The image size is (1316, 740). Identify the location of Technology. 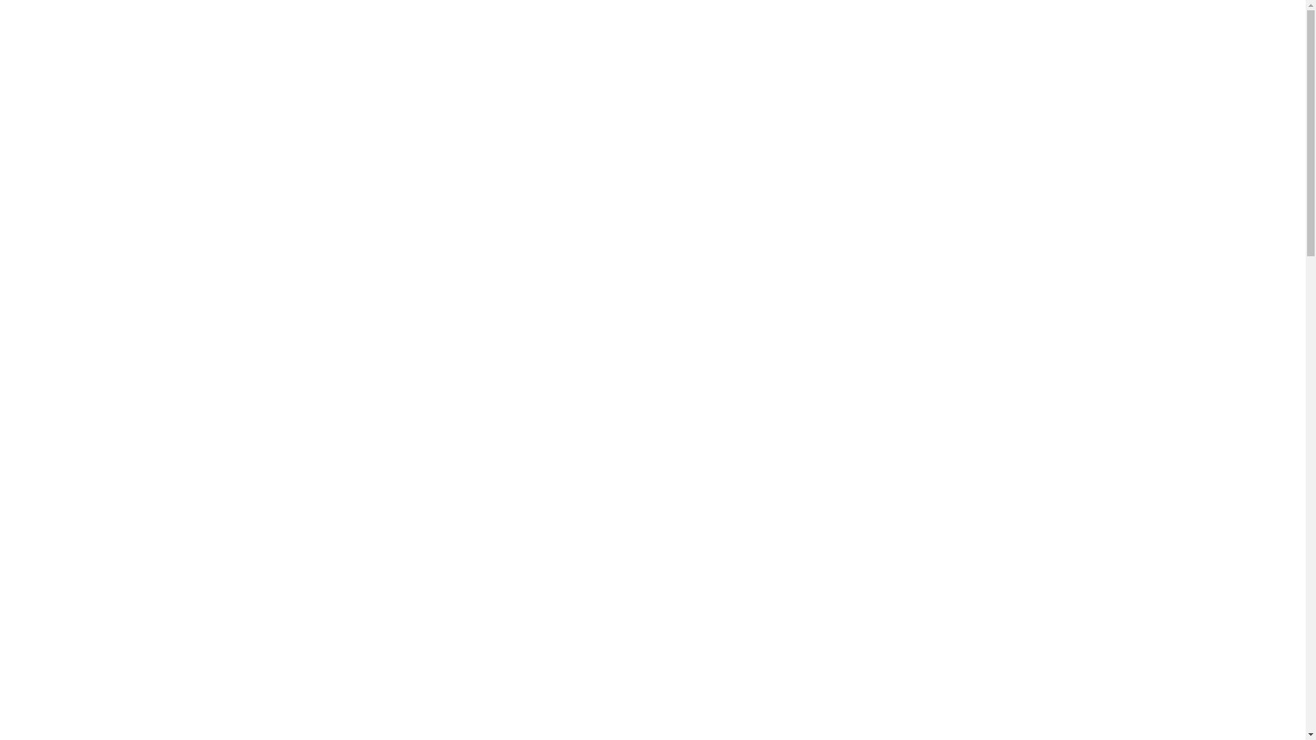
(866, 362).